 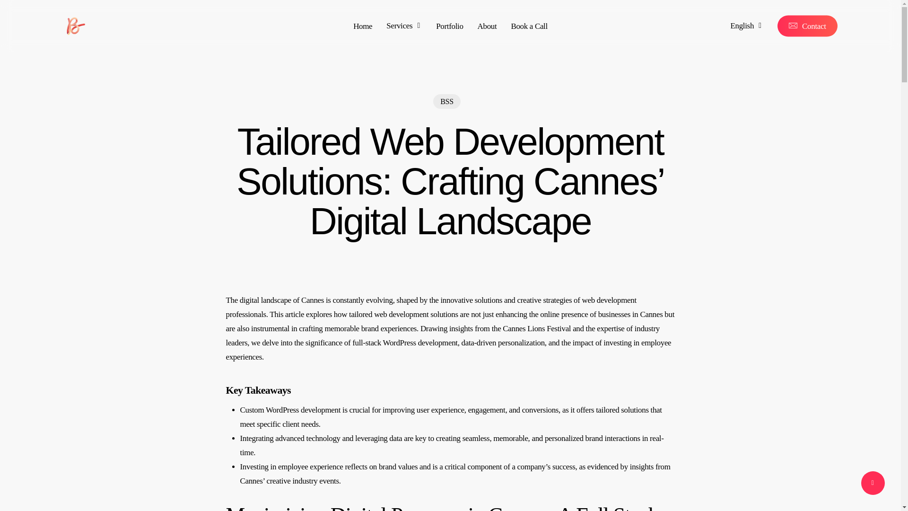 What do you see at coordinates (449, 26) in the screenshot?
I see `Portfolio` at bounding box center [449, 26].